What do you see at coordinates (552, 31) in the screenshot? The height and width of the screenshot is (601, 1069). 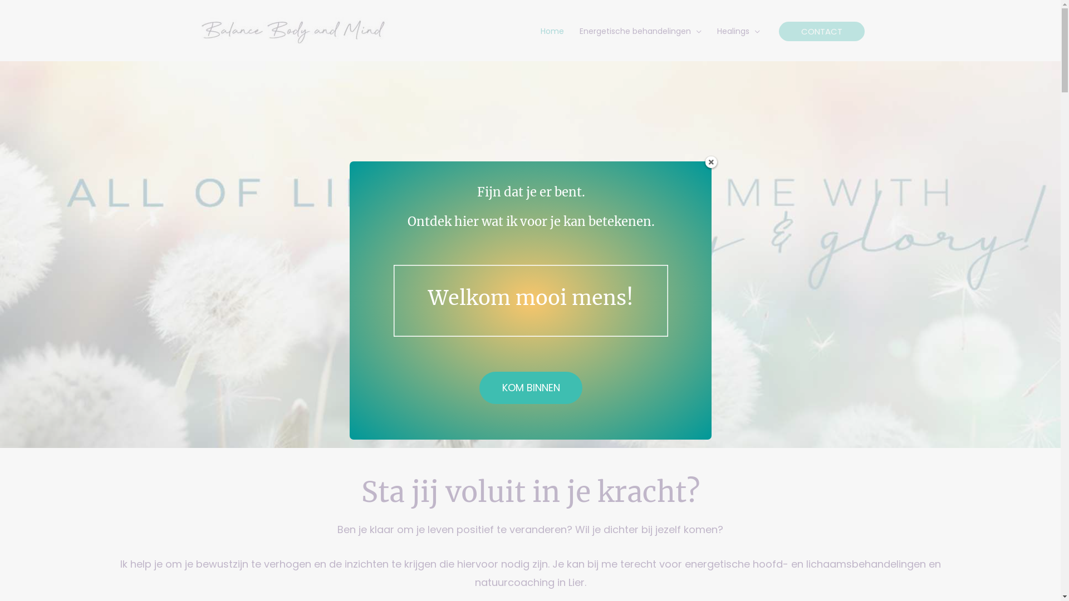 I see `Home` at bounding box center [552, 31].